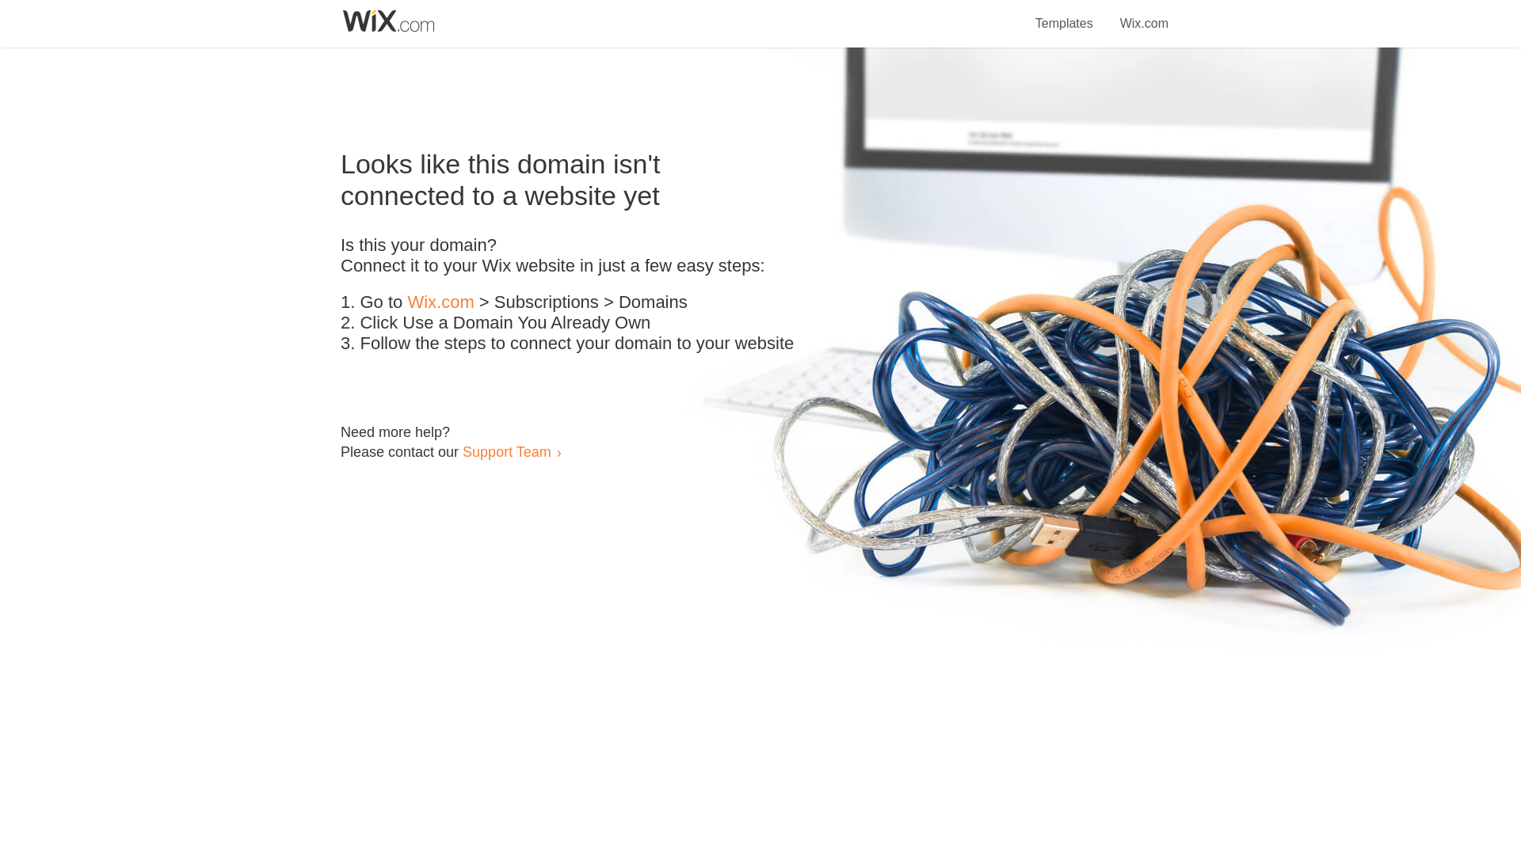  What do you see at coordinates (1144, 14) in the screenshot?
I see `Wix.com` at bounding box center [1144, 14].